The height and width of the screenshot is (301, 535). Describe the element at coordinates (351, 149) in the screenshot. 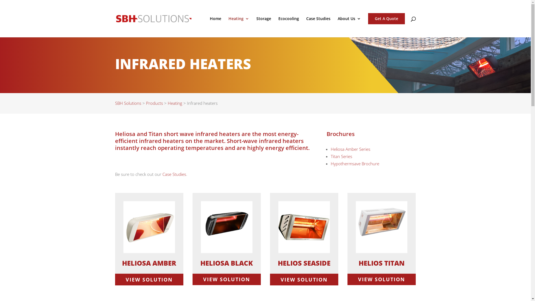

I see `Heliosa Amber Series` at that location.